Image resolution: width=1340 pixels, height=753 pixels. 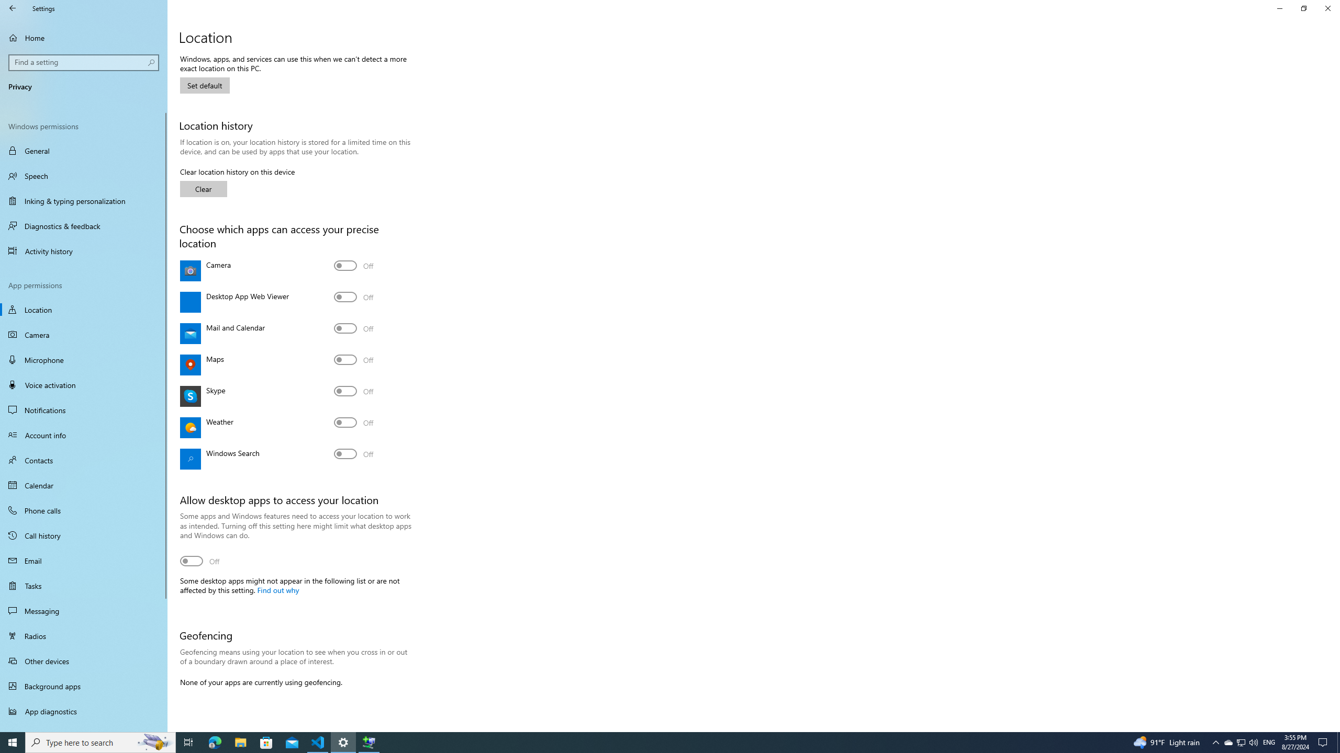 What do you see at coordinates (1327, 8) in the screenshot?
I see `Close Settings` at bounding box center [1327, 8].